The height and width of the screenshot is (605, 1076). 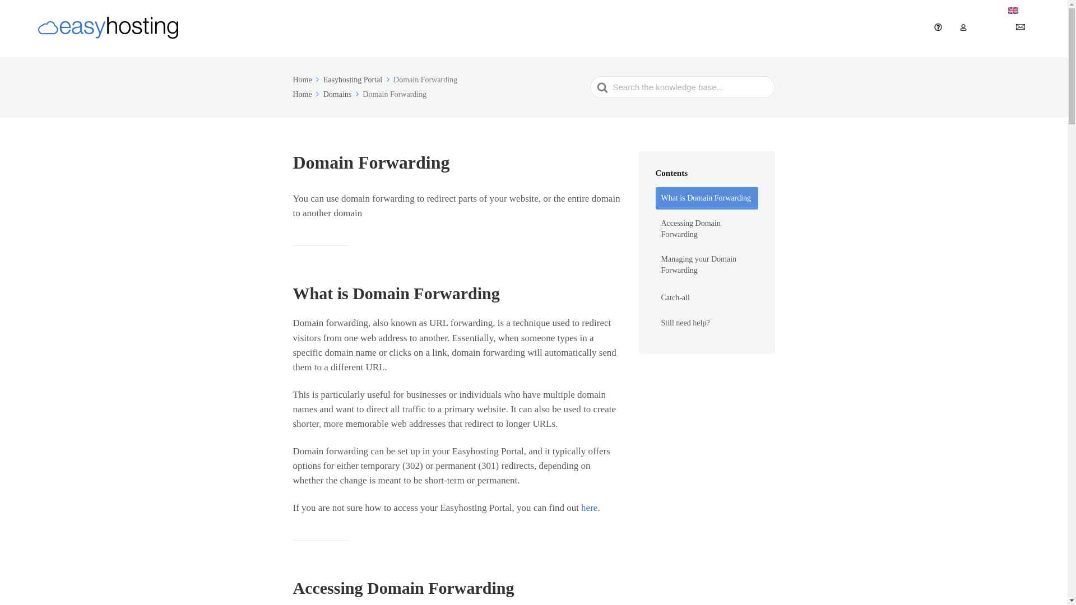 I want to click on Blog, so click(x=908, y=28).